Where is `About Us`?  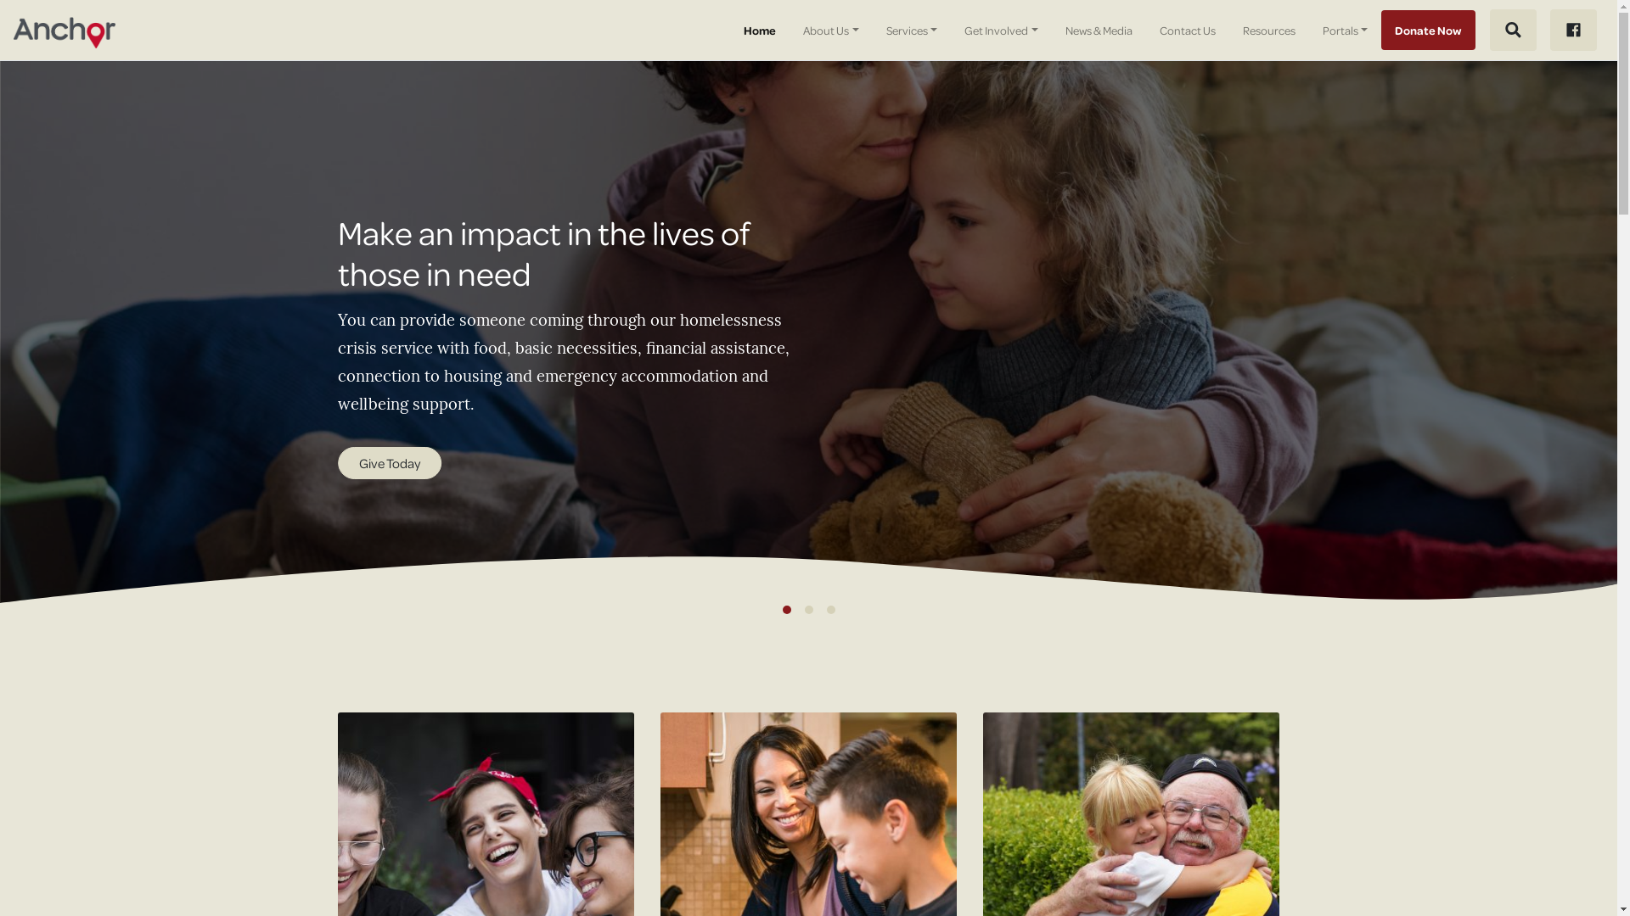
About Us is located at coordinates (831, 31).